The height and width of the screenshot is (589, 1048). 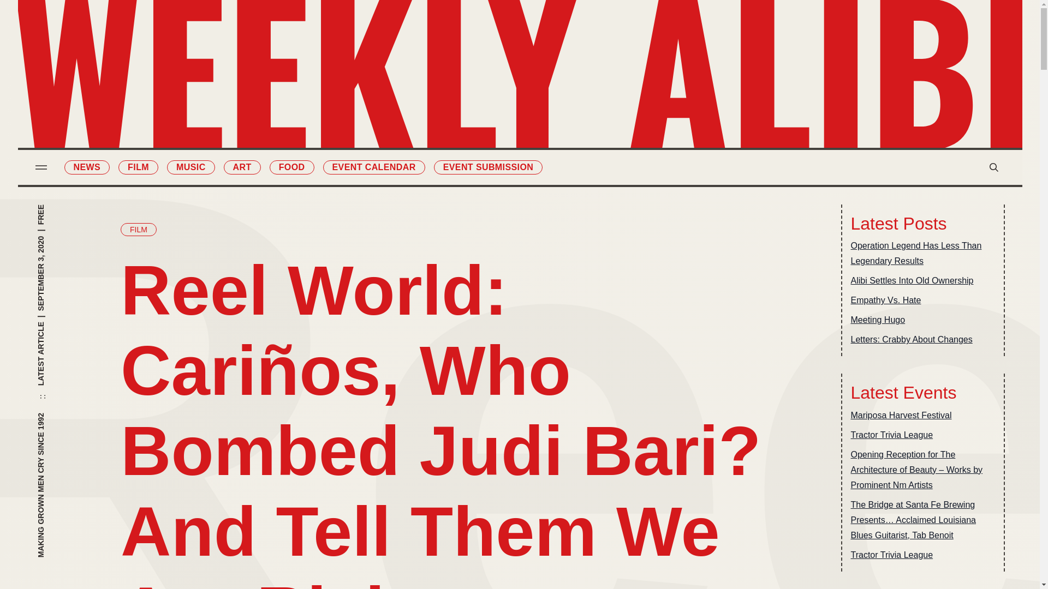 What do you see at coordinates (87, 167) in the screenshot?
I see `NEWS` at bounding box center [87, 167].